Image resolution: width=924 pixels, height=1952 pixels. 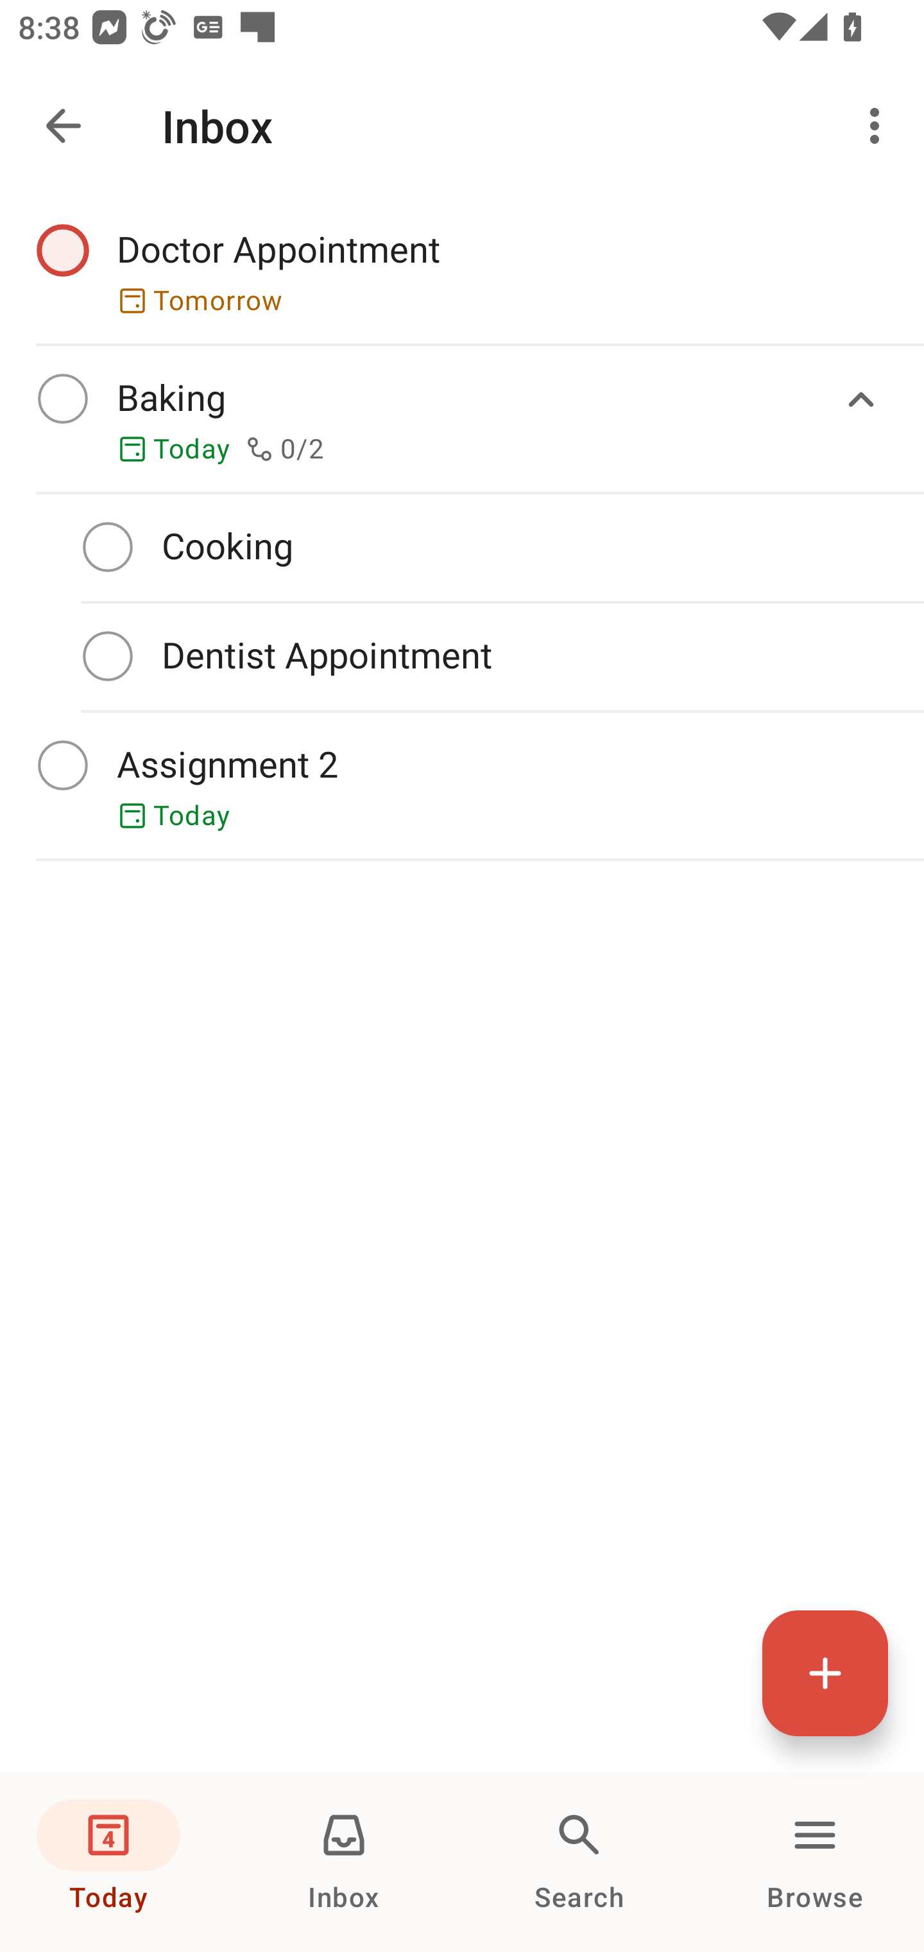 What do you see at coordinates (462, 126) in the screenshot?
I see `Navigate up Inbox More options` at bounding box center [462, 126].